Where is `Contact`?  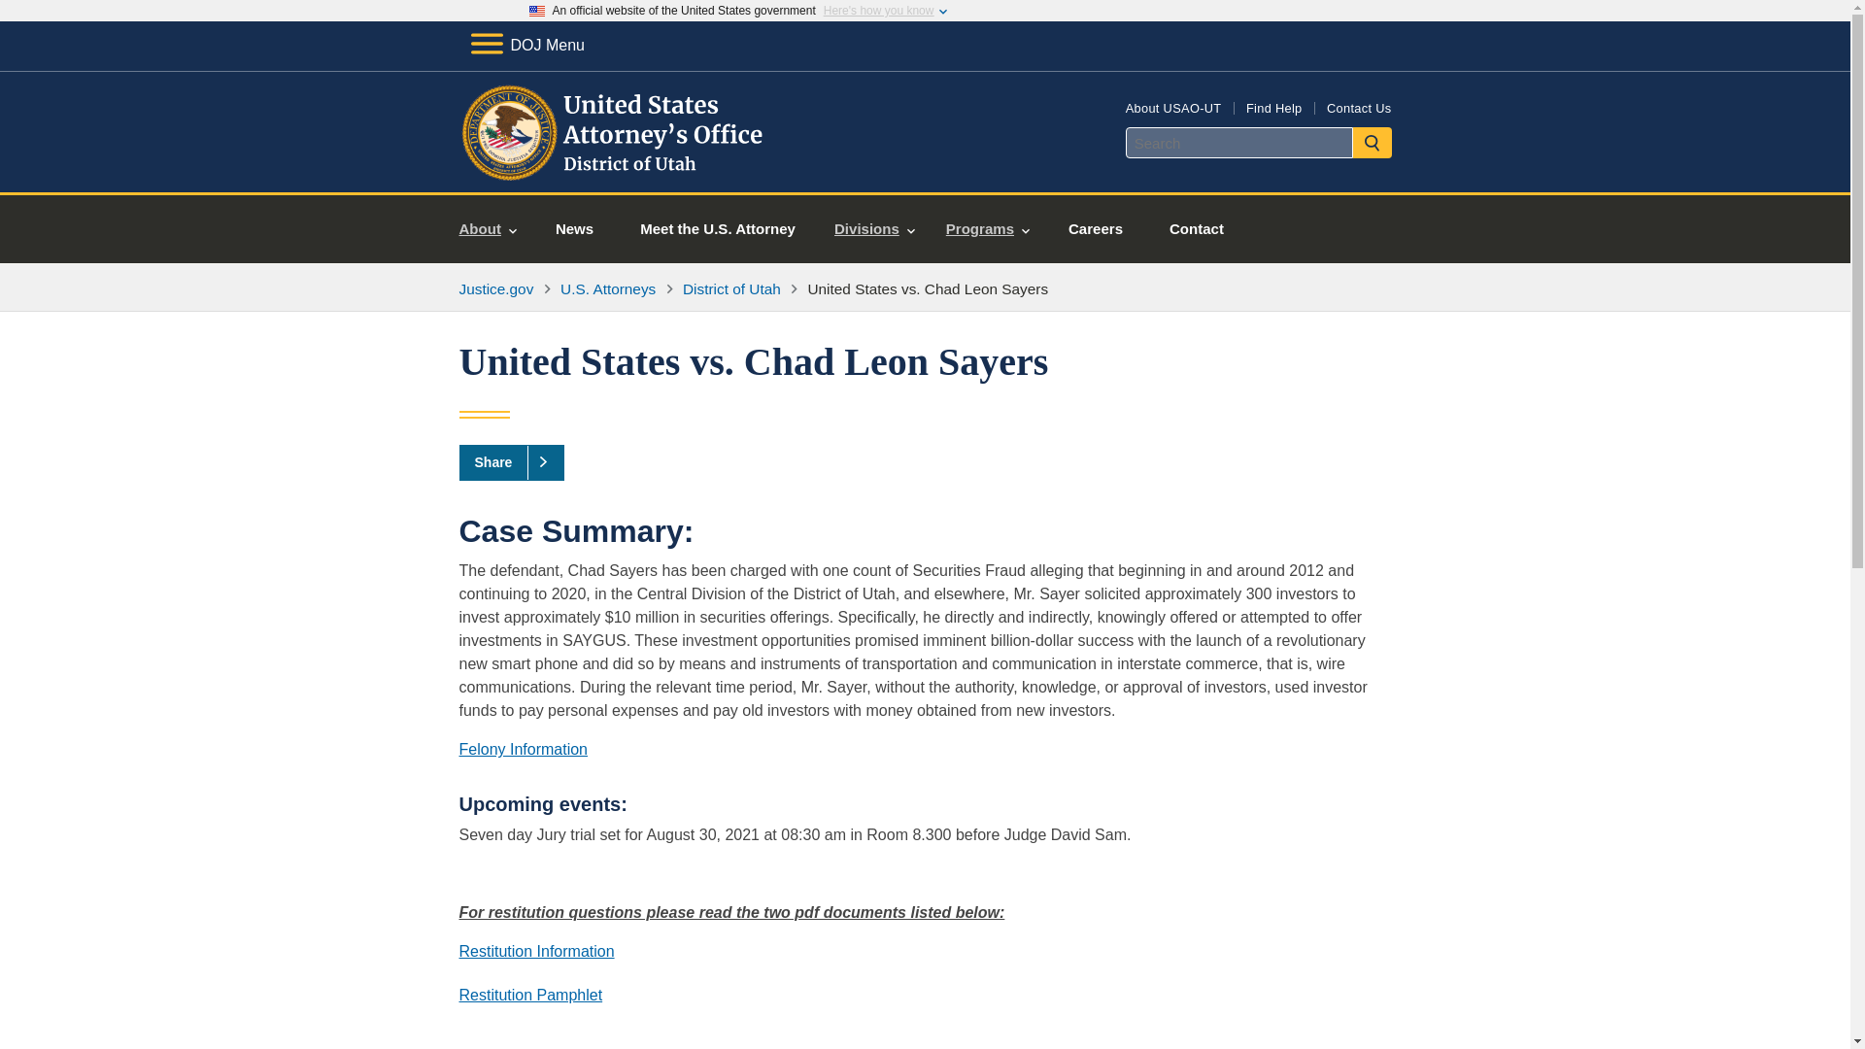 Contact is located at coordinates (1197, 229).